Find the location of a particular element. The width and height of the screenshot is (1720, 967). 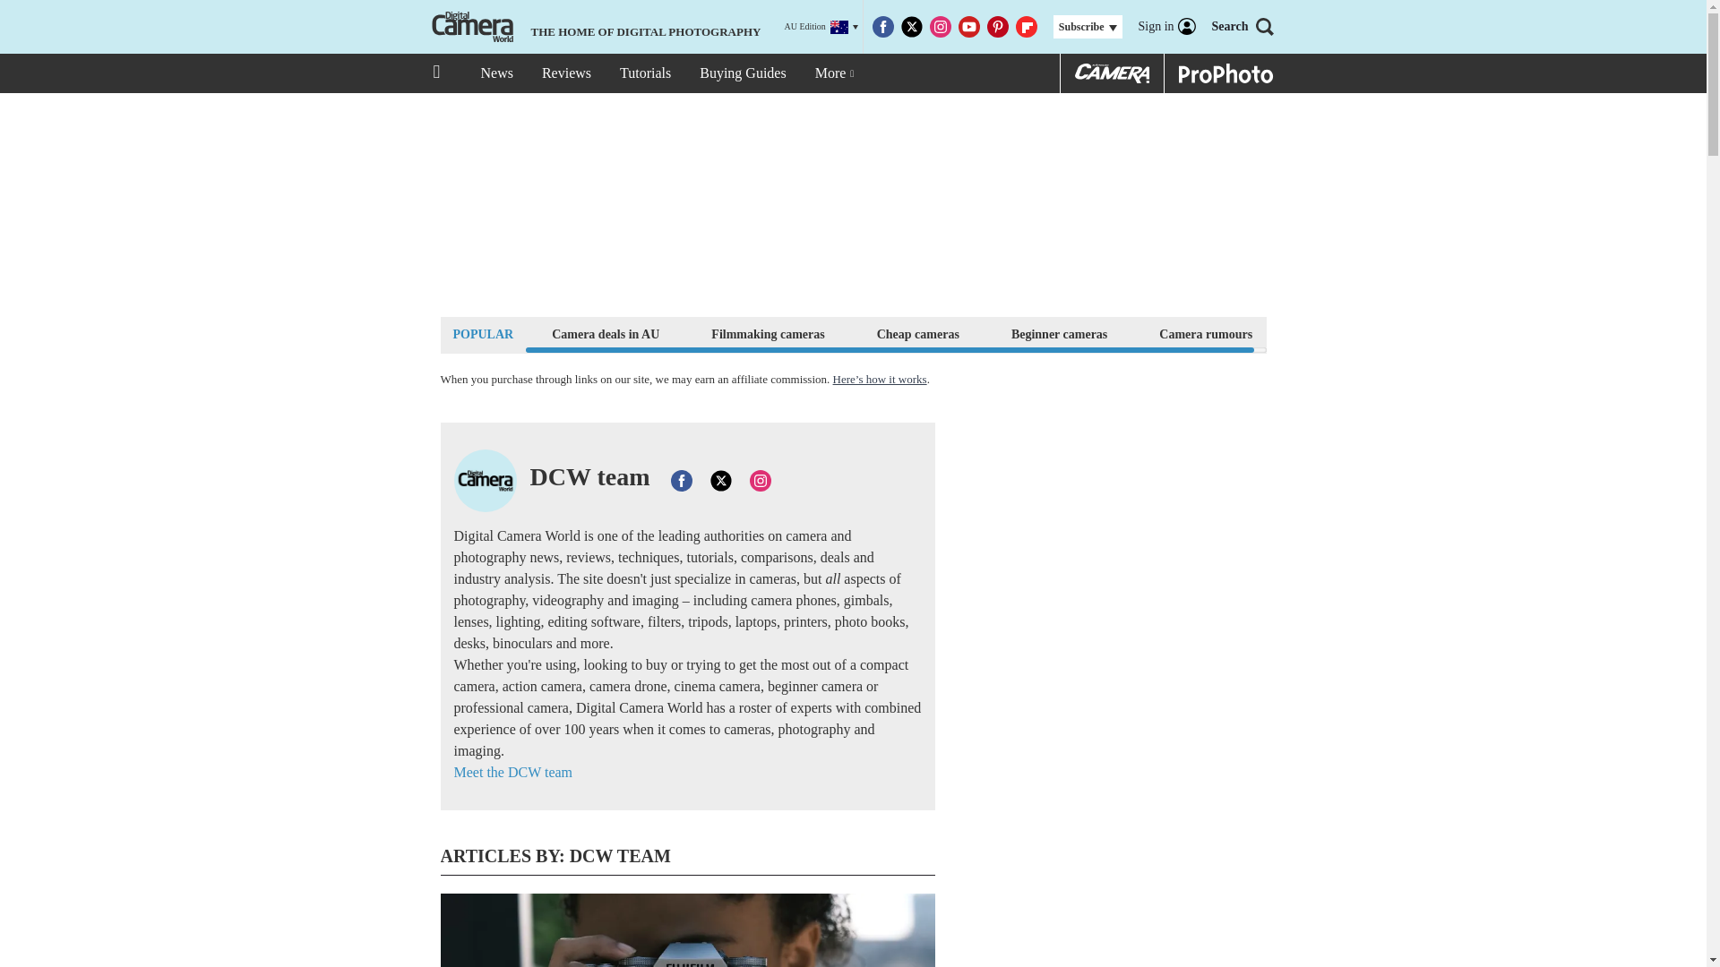

Reviews is located at coordinates (566, 73).